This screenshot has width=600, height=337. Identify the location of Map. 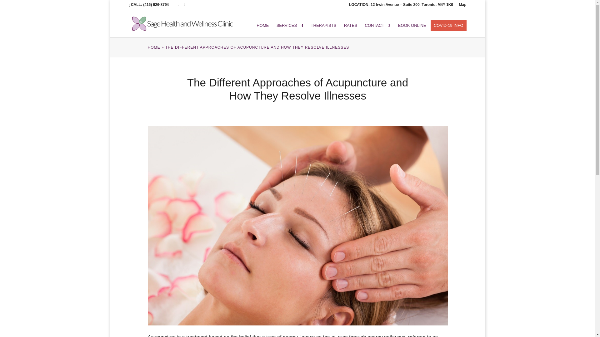
(462, 6).